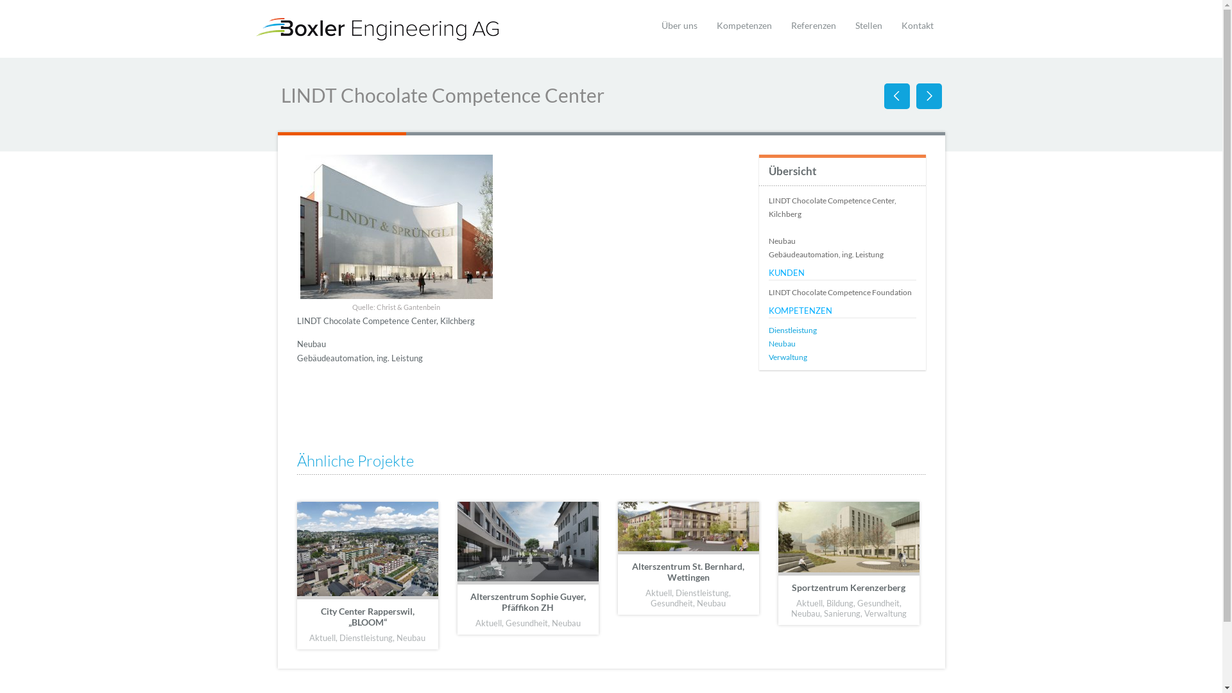 The image size is (1232, 693). What do you see at coordinates (869, 26) in the screenshot?
I see `Stellen` at bounding box center [869, 26].